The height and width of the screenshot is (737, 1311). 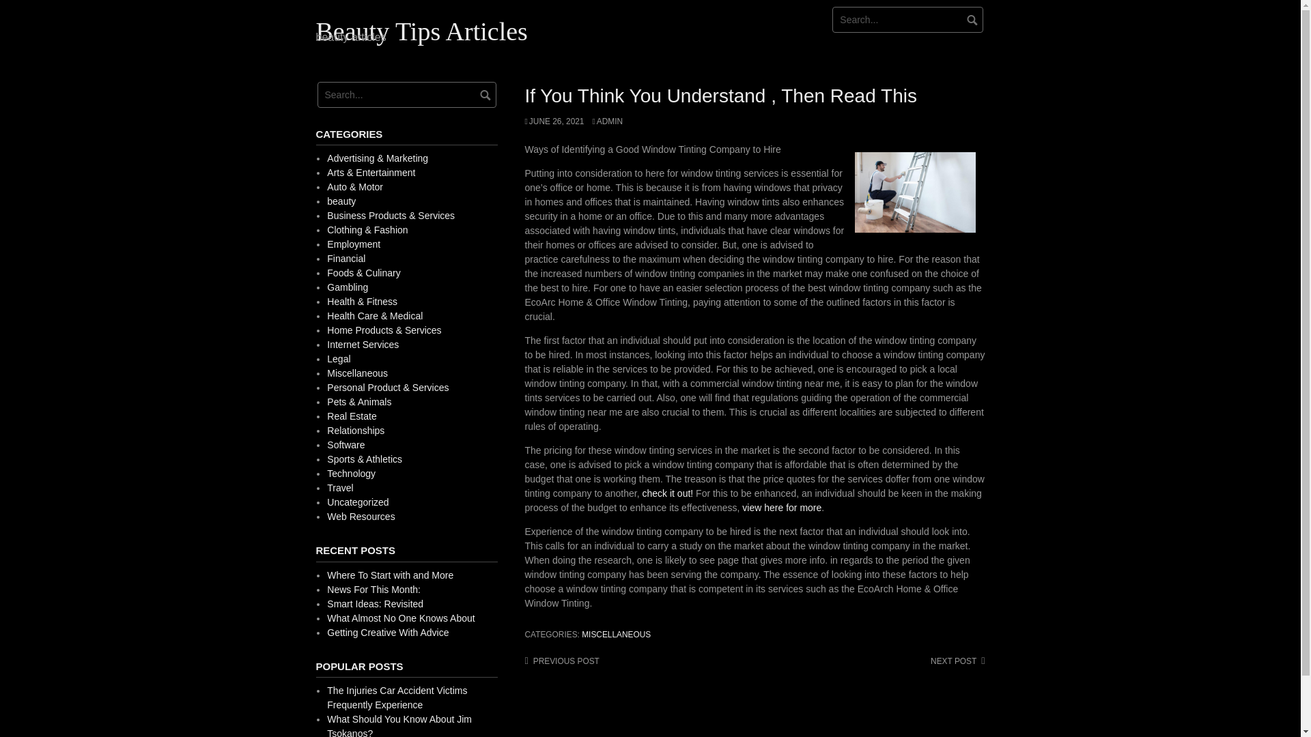 I want to click on MISCELLANEOUS, so click(x=616, y=635).